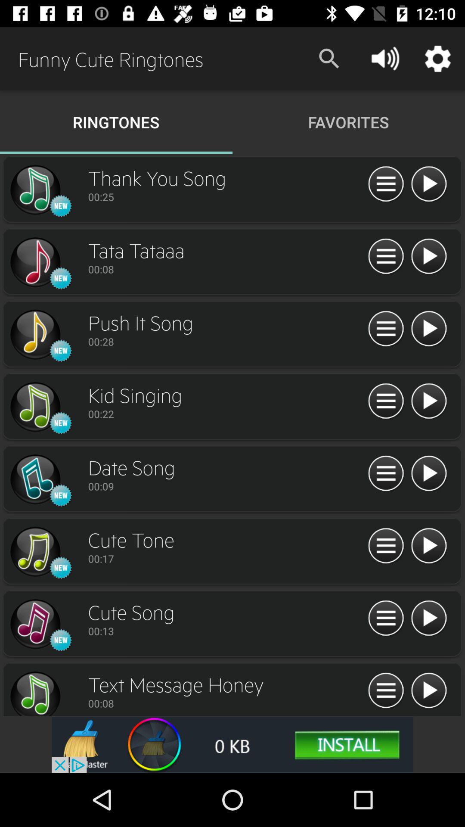  Describe the element at coordinates (386, 619) in the screenshot. I see `information about the chosen song` at that location.